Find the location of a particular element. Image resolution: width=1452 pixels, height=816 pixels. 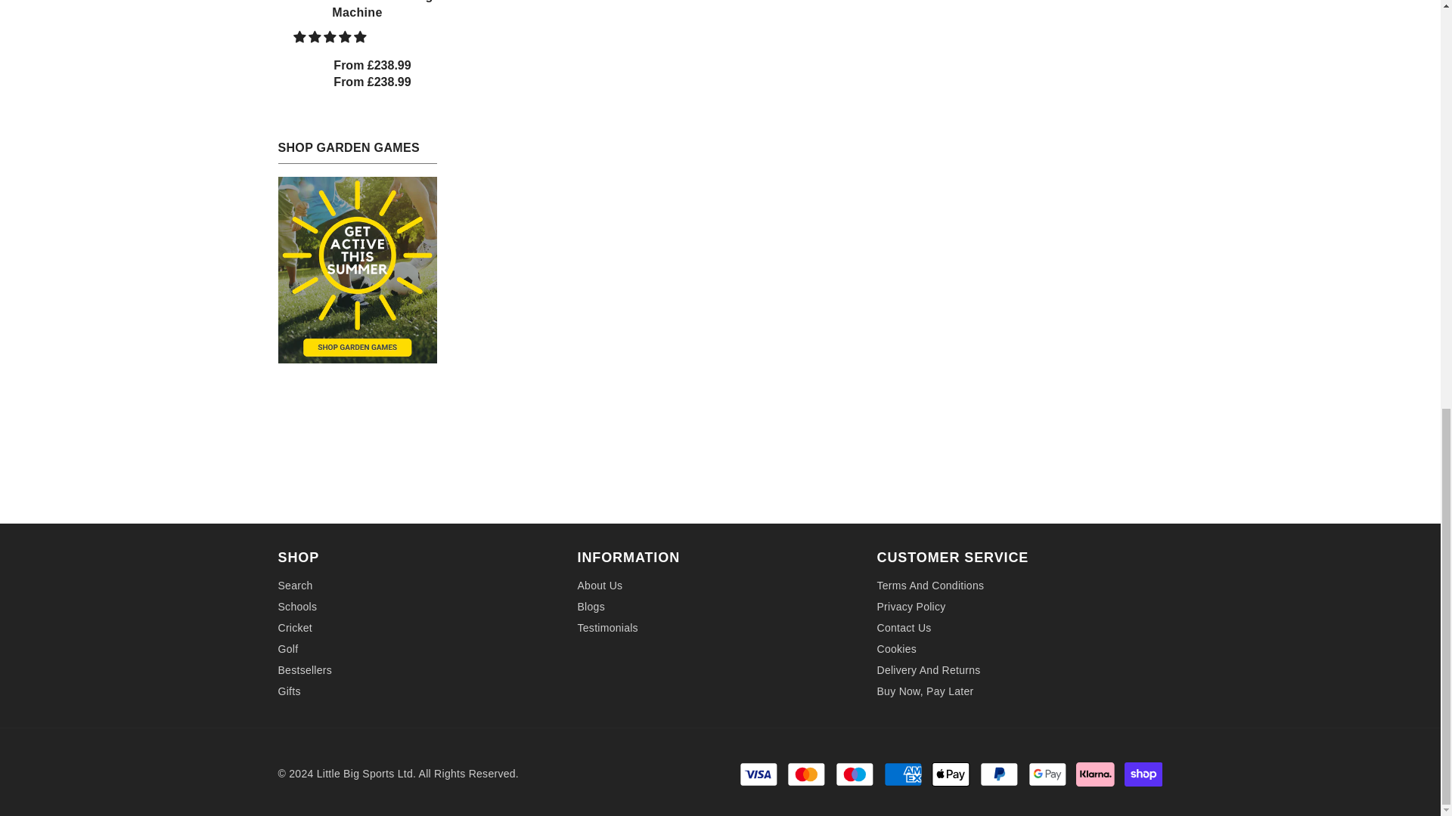

PayPal is located at coordinates (998, 774).